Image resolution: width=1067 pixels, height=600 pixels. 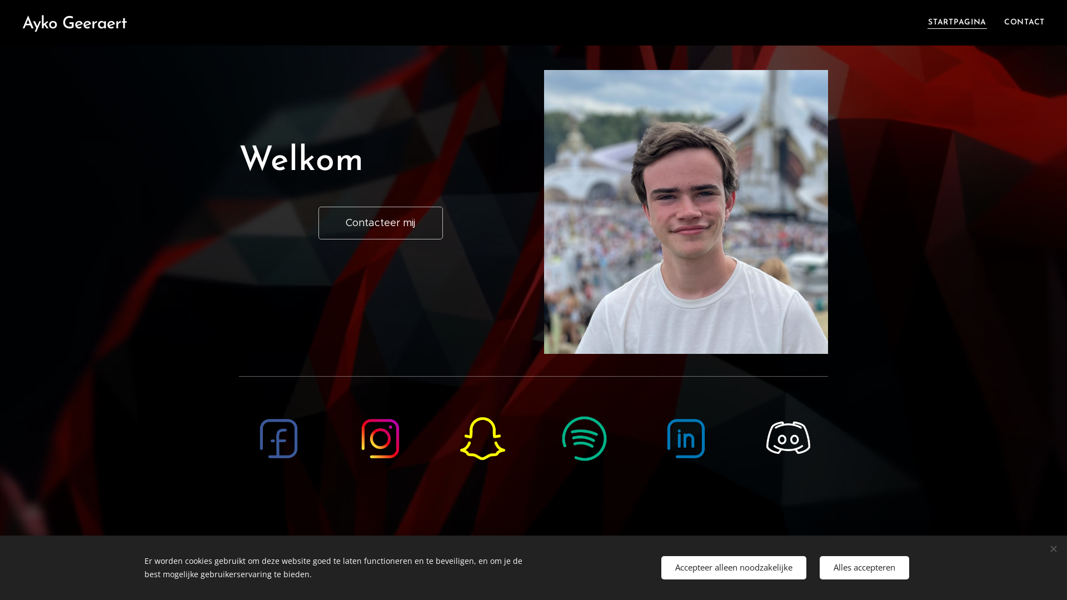 I want to click on STARTPAGINA, so click(x=960, y=23).